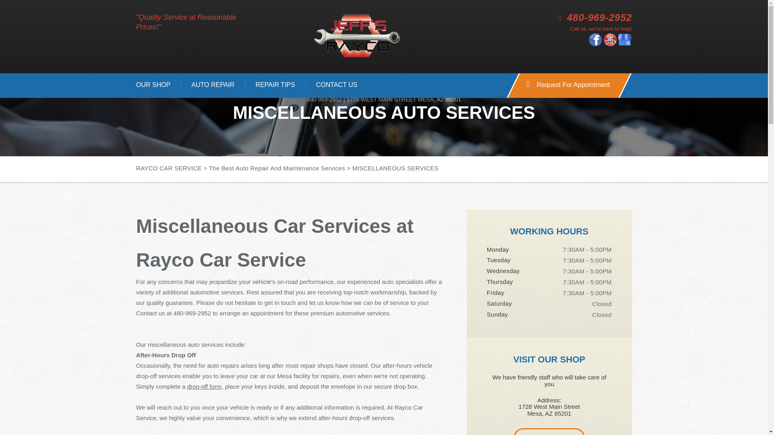 This screenshot has width=774, height=435. What do you see at coordinates (600, 18) in the screenshot?
I see `480-969-2952` at bounding box center [600, 18].